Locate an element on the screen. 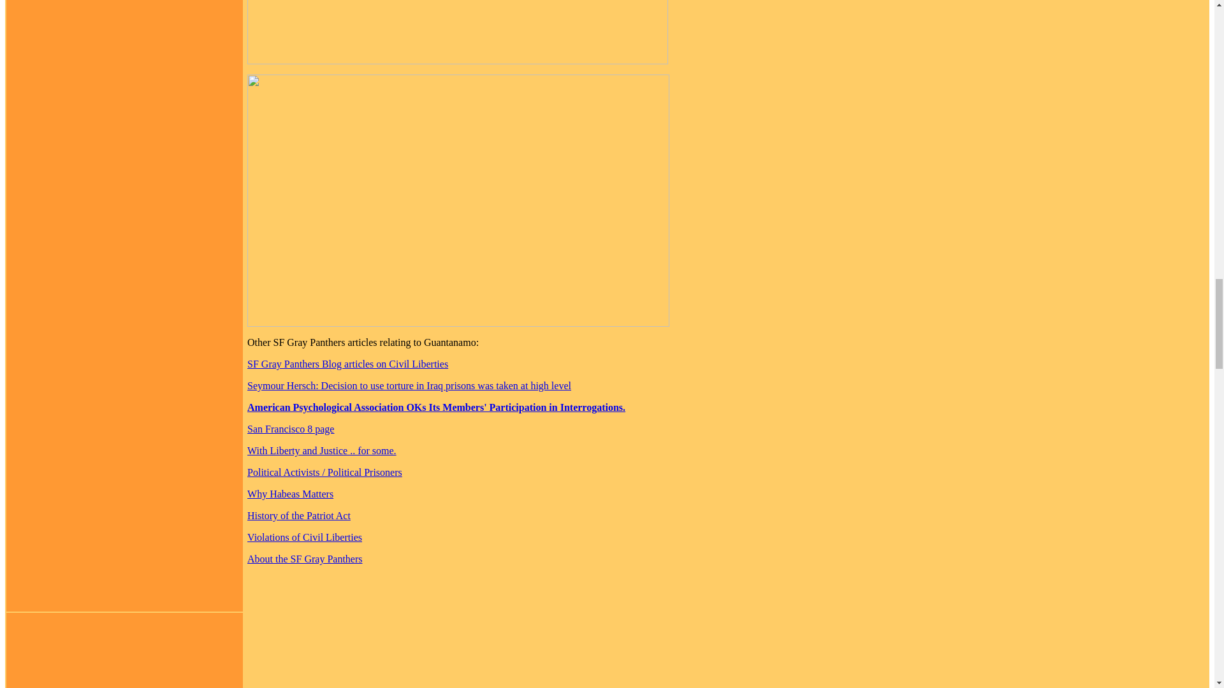 The height and width of the screenshot is (688, 1224). History of the Patriot Act is located at coordinates (298, 515).